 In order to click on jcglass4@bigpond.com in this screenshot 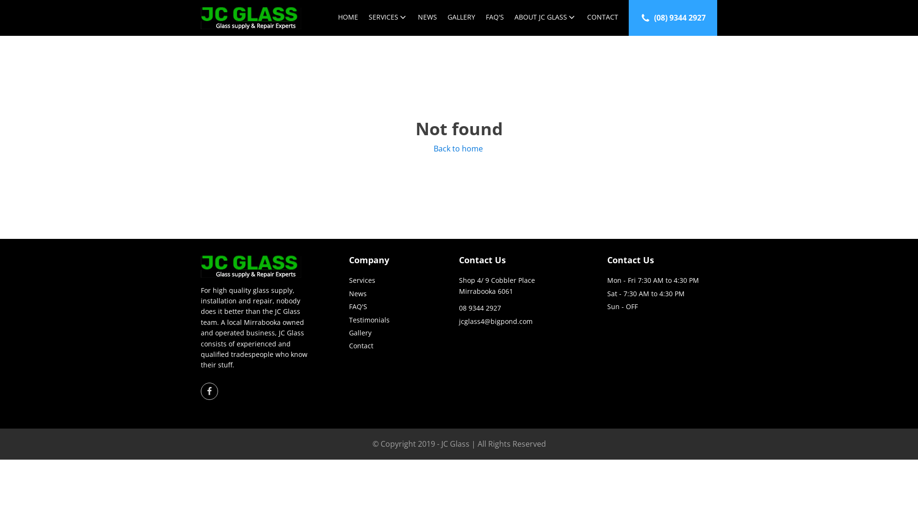, I will do `click(496, 322)`.